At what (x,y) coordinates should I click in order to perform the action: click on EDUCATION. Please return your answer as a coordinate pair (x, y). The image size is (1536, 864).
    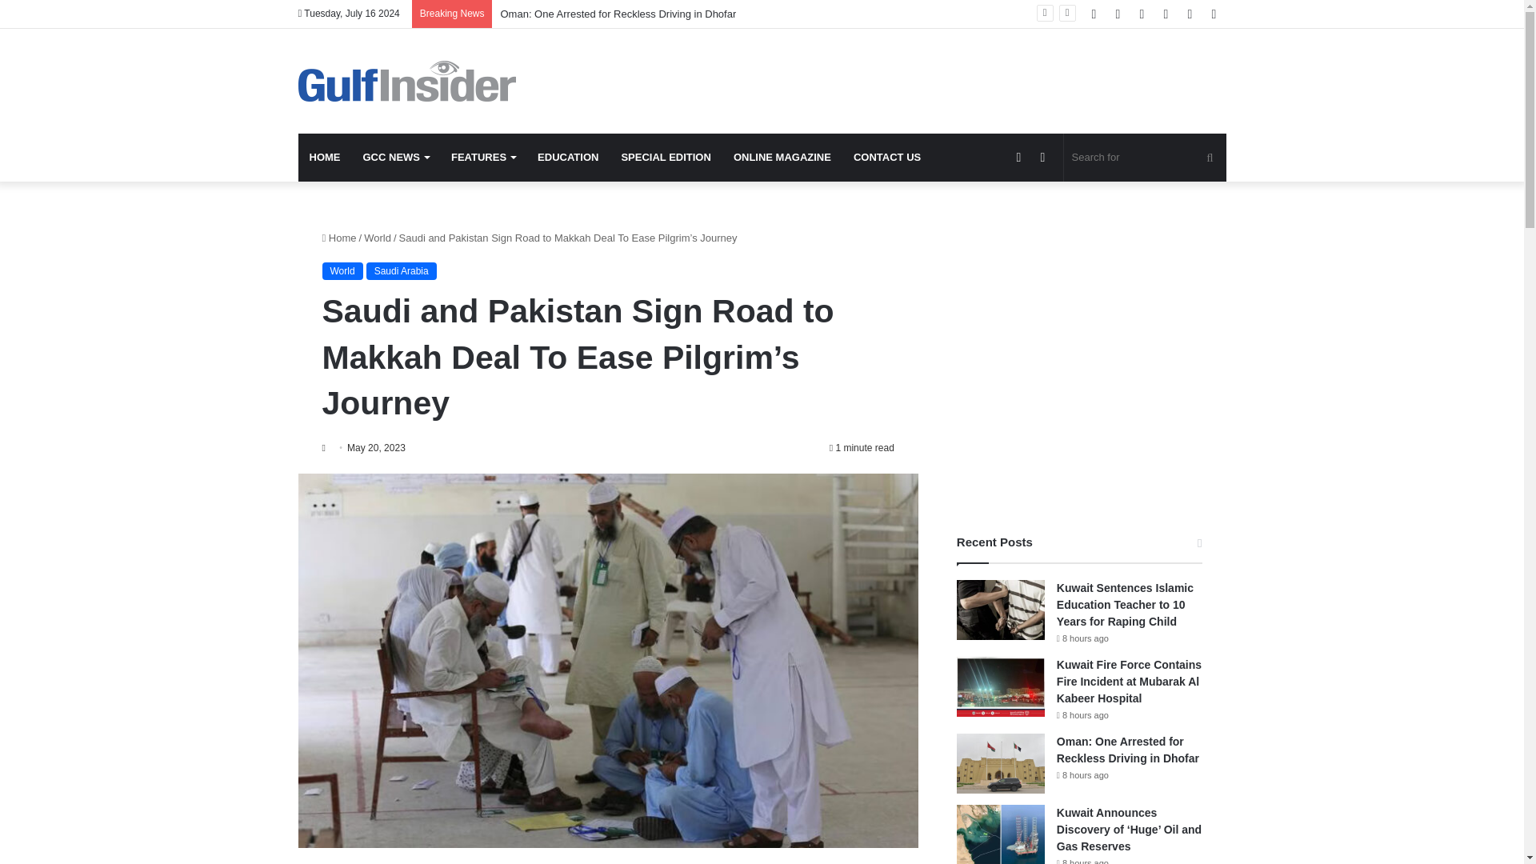
    Looking at the image, I should click on (568, 157).